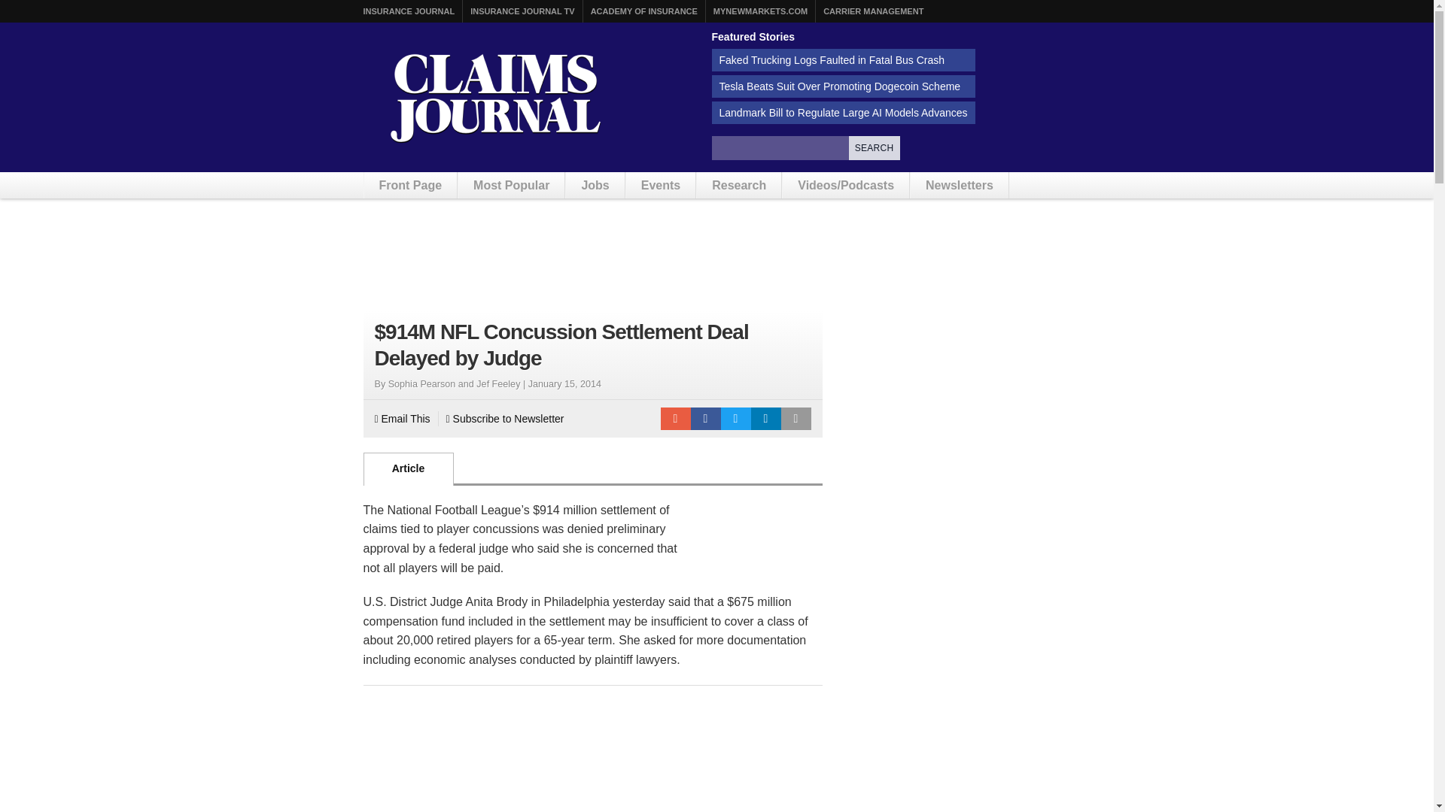 This screenshot has width=1445, height=812. I want to click on LinkedIn, so click(766, 419).